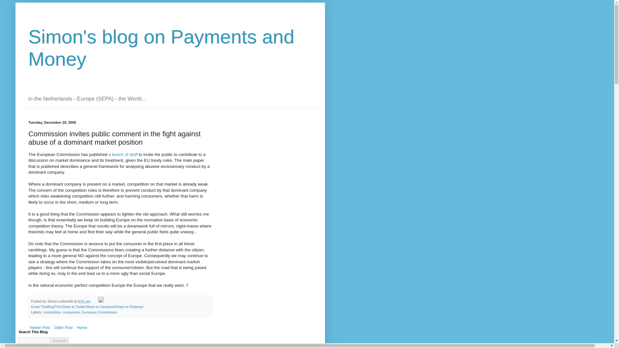 Image resolution: width=619 pixels, height=348 pixels. I want to click on BlogThis!, so click(54, 307).